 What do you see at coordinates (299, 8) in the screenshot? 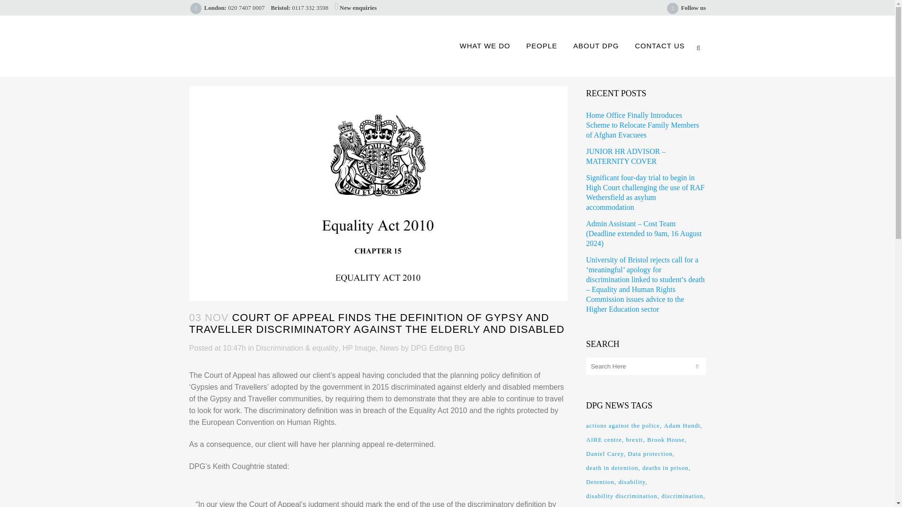
I see `Bristol: 0117 332 3598` at bounding box center [299, 8].